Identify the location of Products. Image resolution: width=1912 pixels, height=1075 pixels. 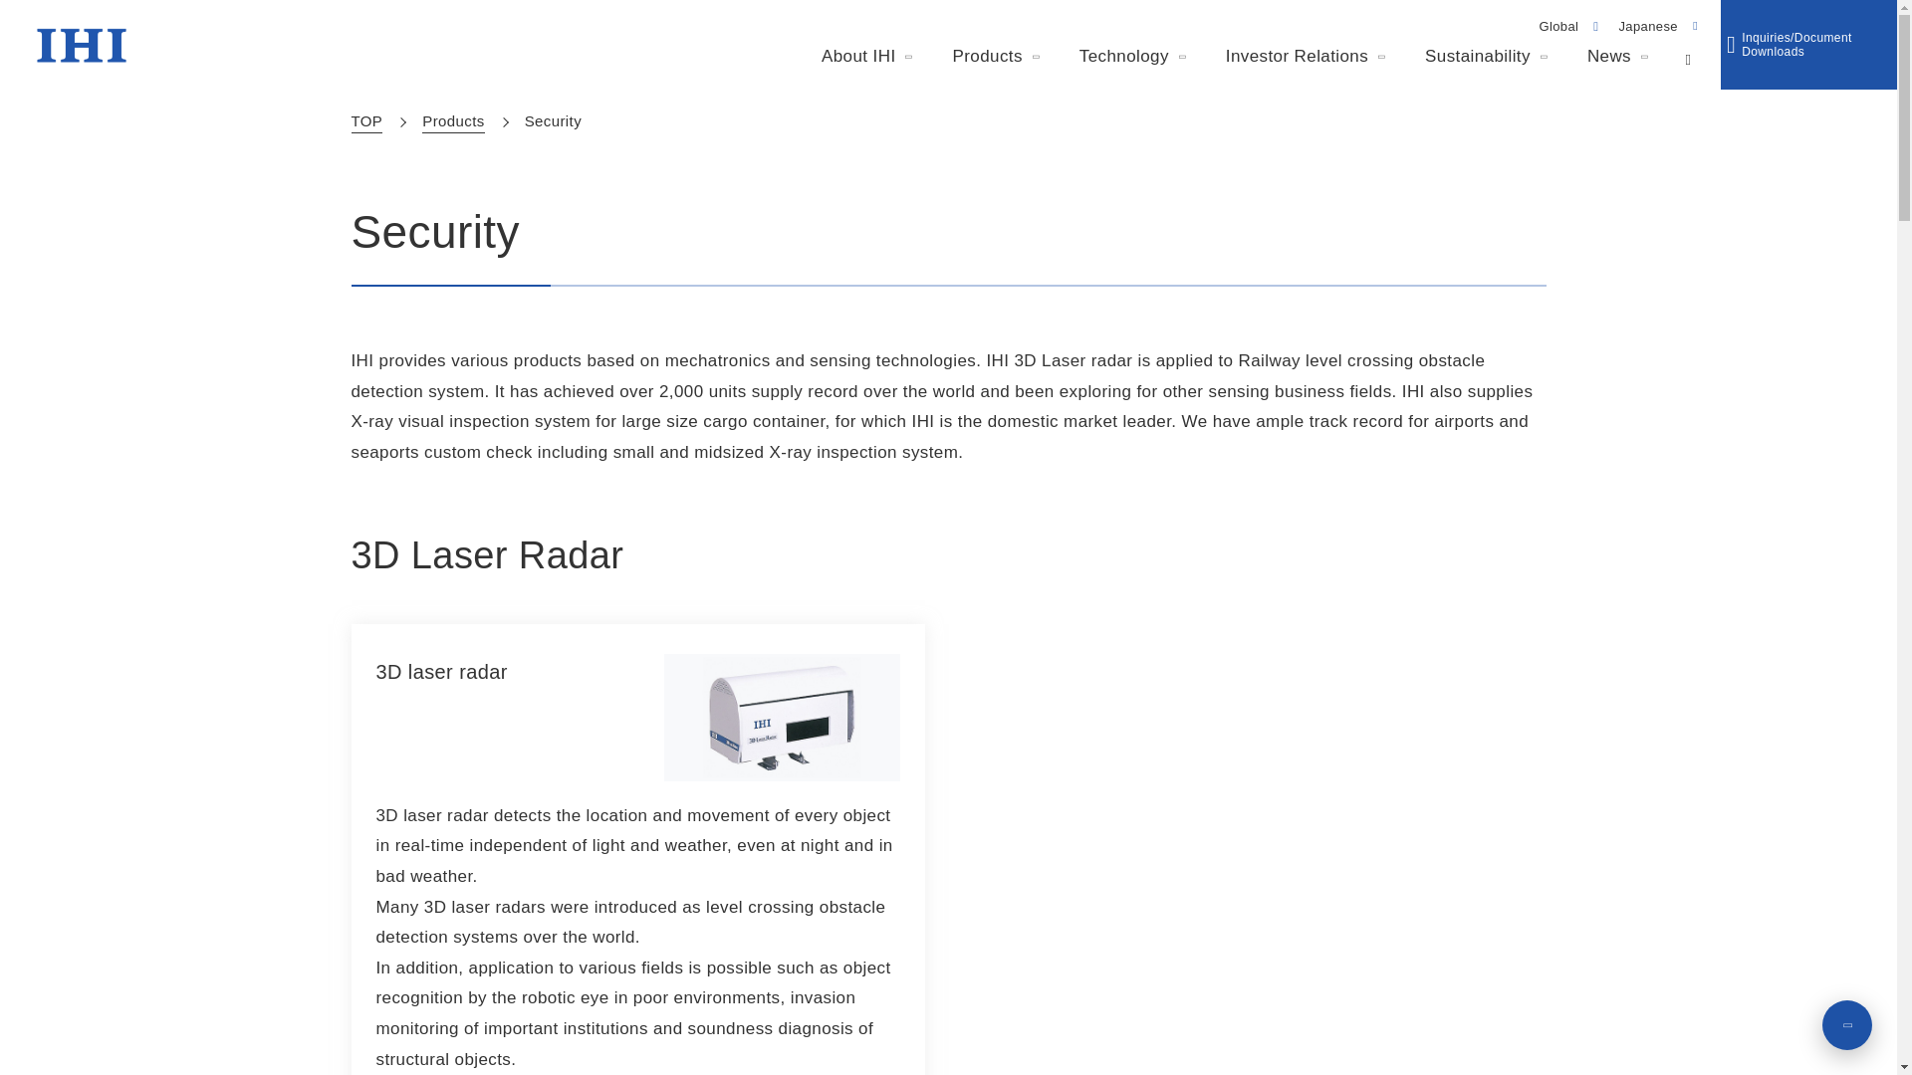
(996, 58).